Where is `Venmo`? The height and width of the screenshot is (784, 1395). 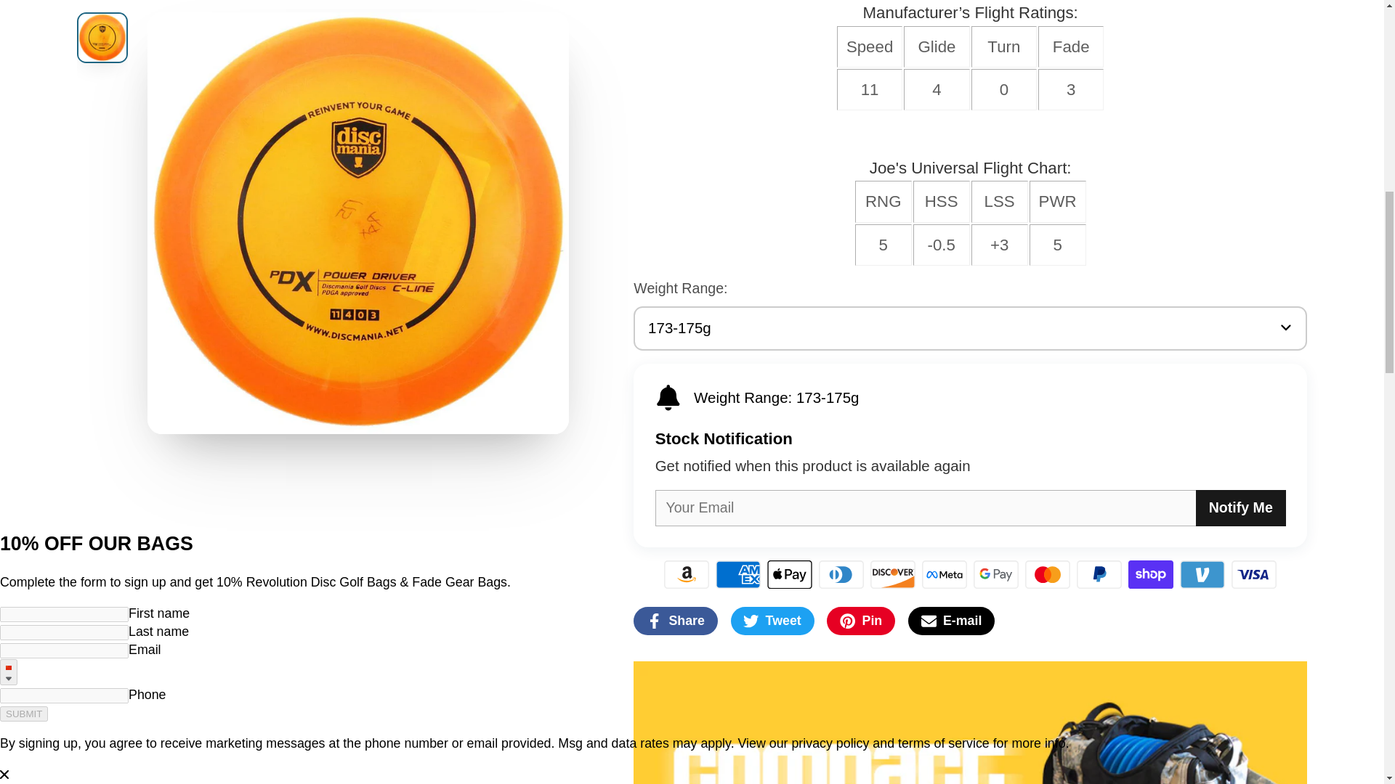
Venmo is located at coordinates (1202, 575).